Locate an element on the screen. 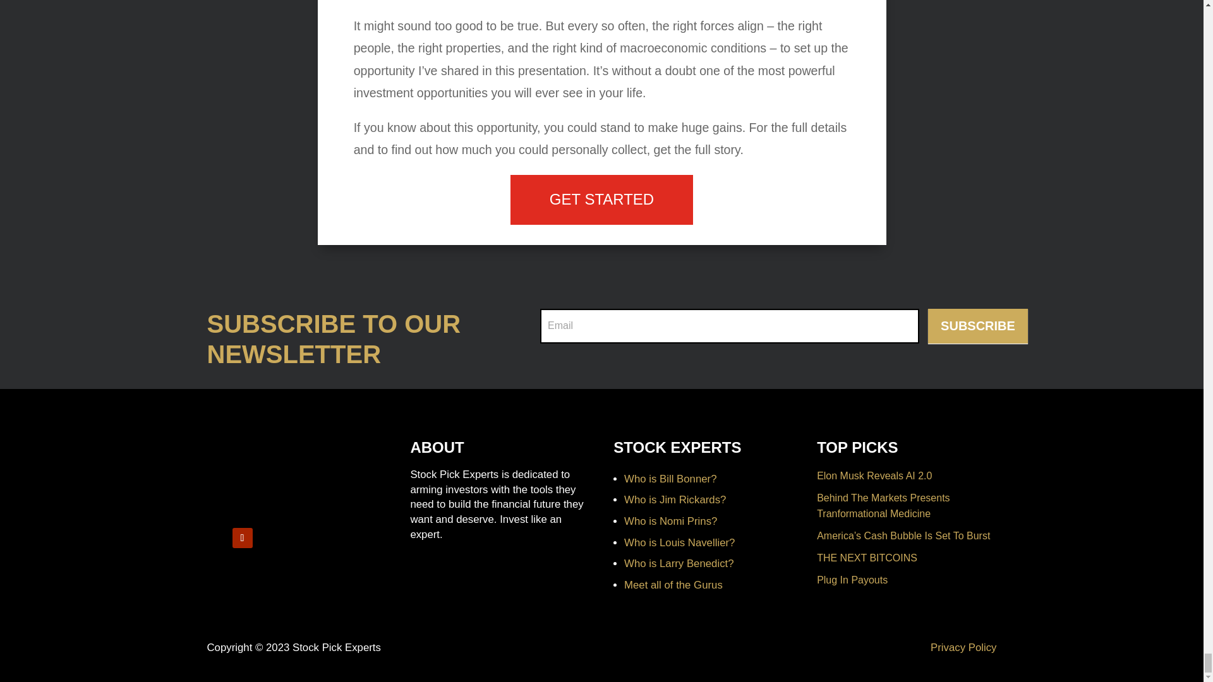 The height and width of the screenshot is (682, 1213). Follow on Youtube is located at coordinates (243, 538).